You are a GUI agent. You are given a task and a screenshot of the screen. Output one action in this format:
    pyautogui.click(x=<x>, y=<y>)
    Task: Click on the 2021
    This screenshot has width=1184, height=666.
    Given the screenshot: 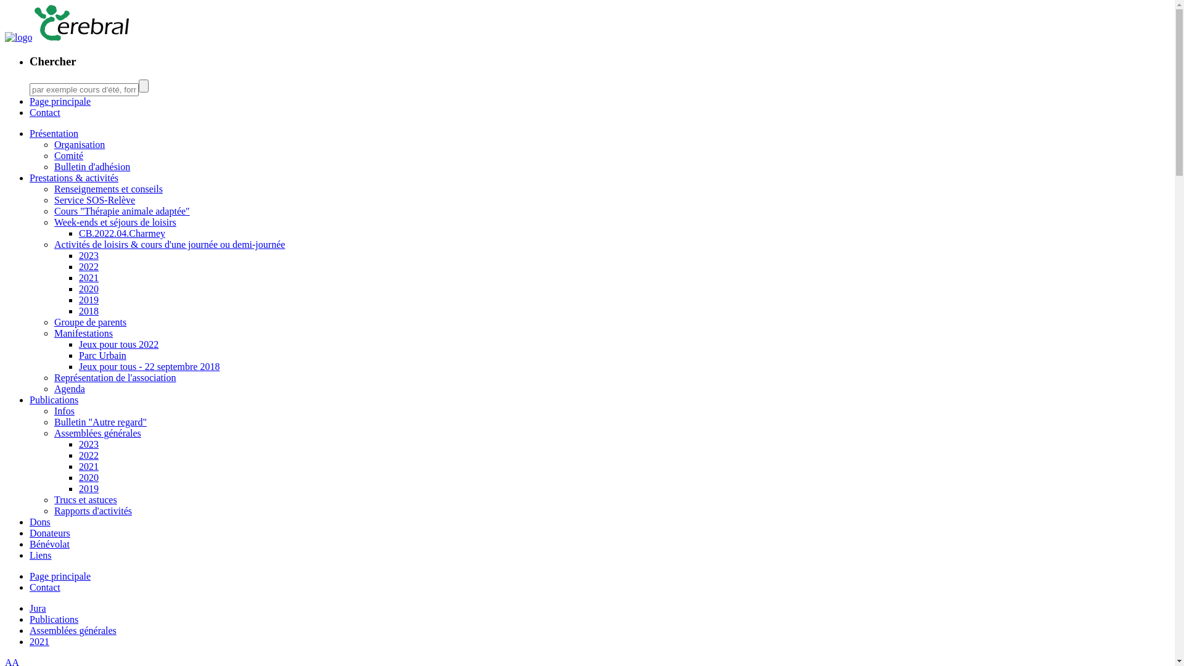 What is the action you would take?
    pyautogui.click(x=89, y=466)
    